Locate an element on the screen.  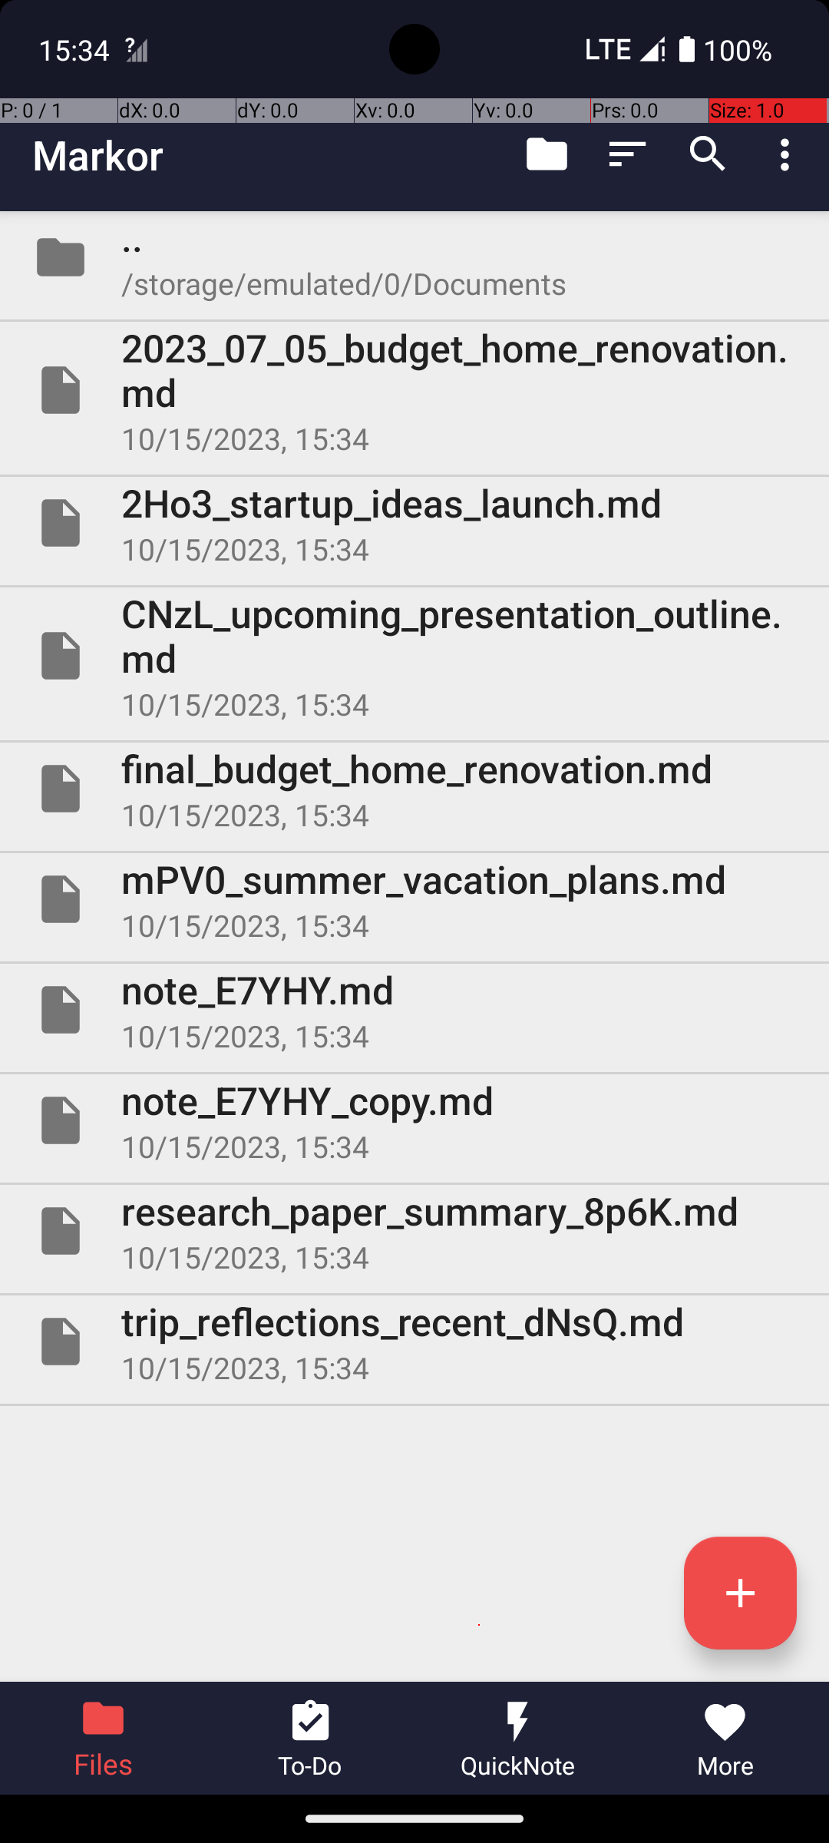
File note_E7YHY.md  is located at coordinates (414, 1010).